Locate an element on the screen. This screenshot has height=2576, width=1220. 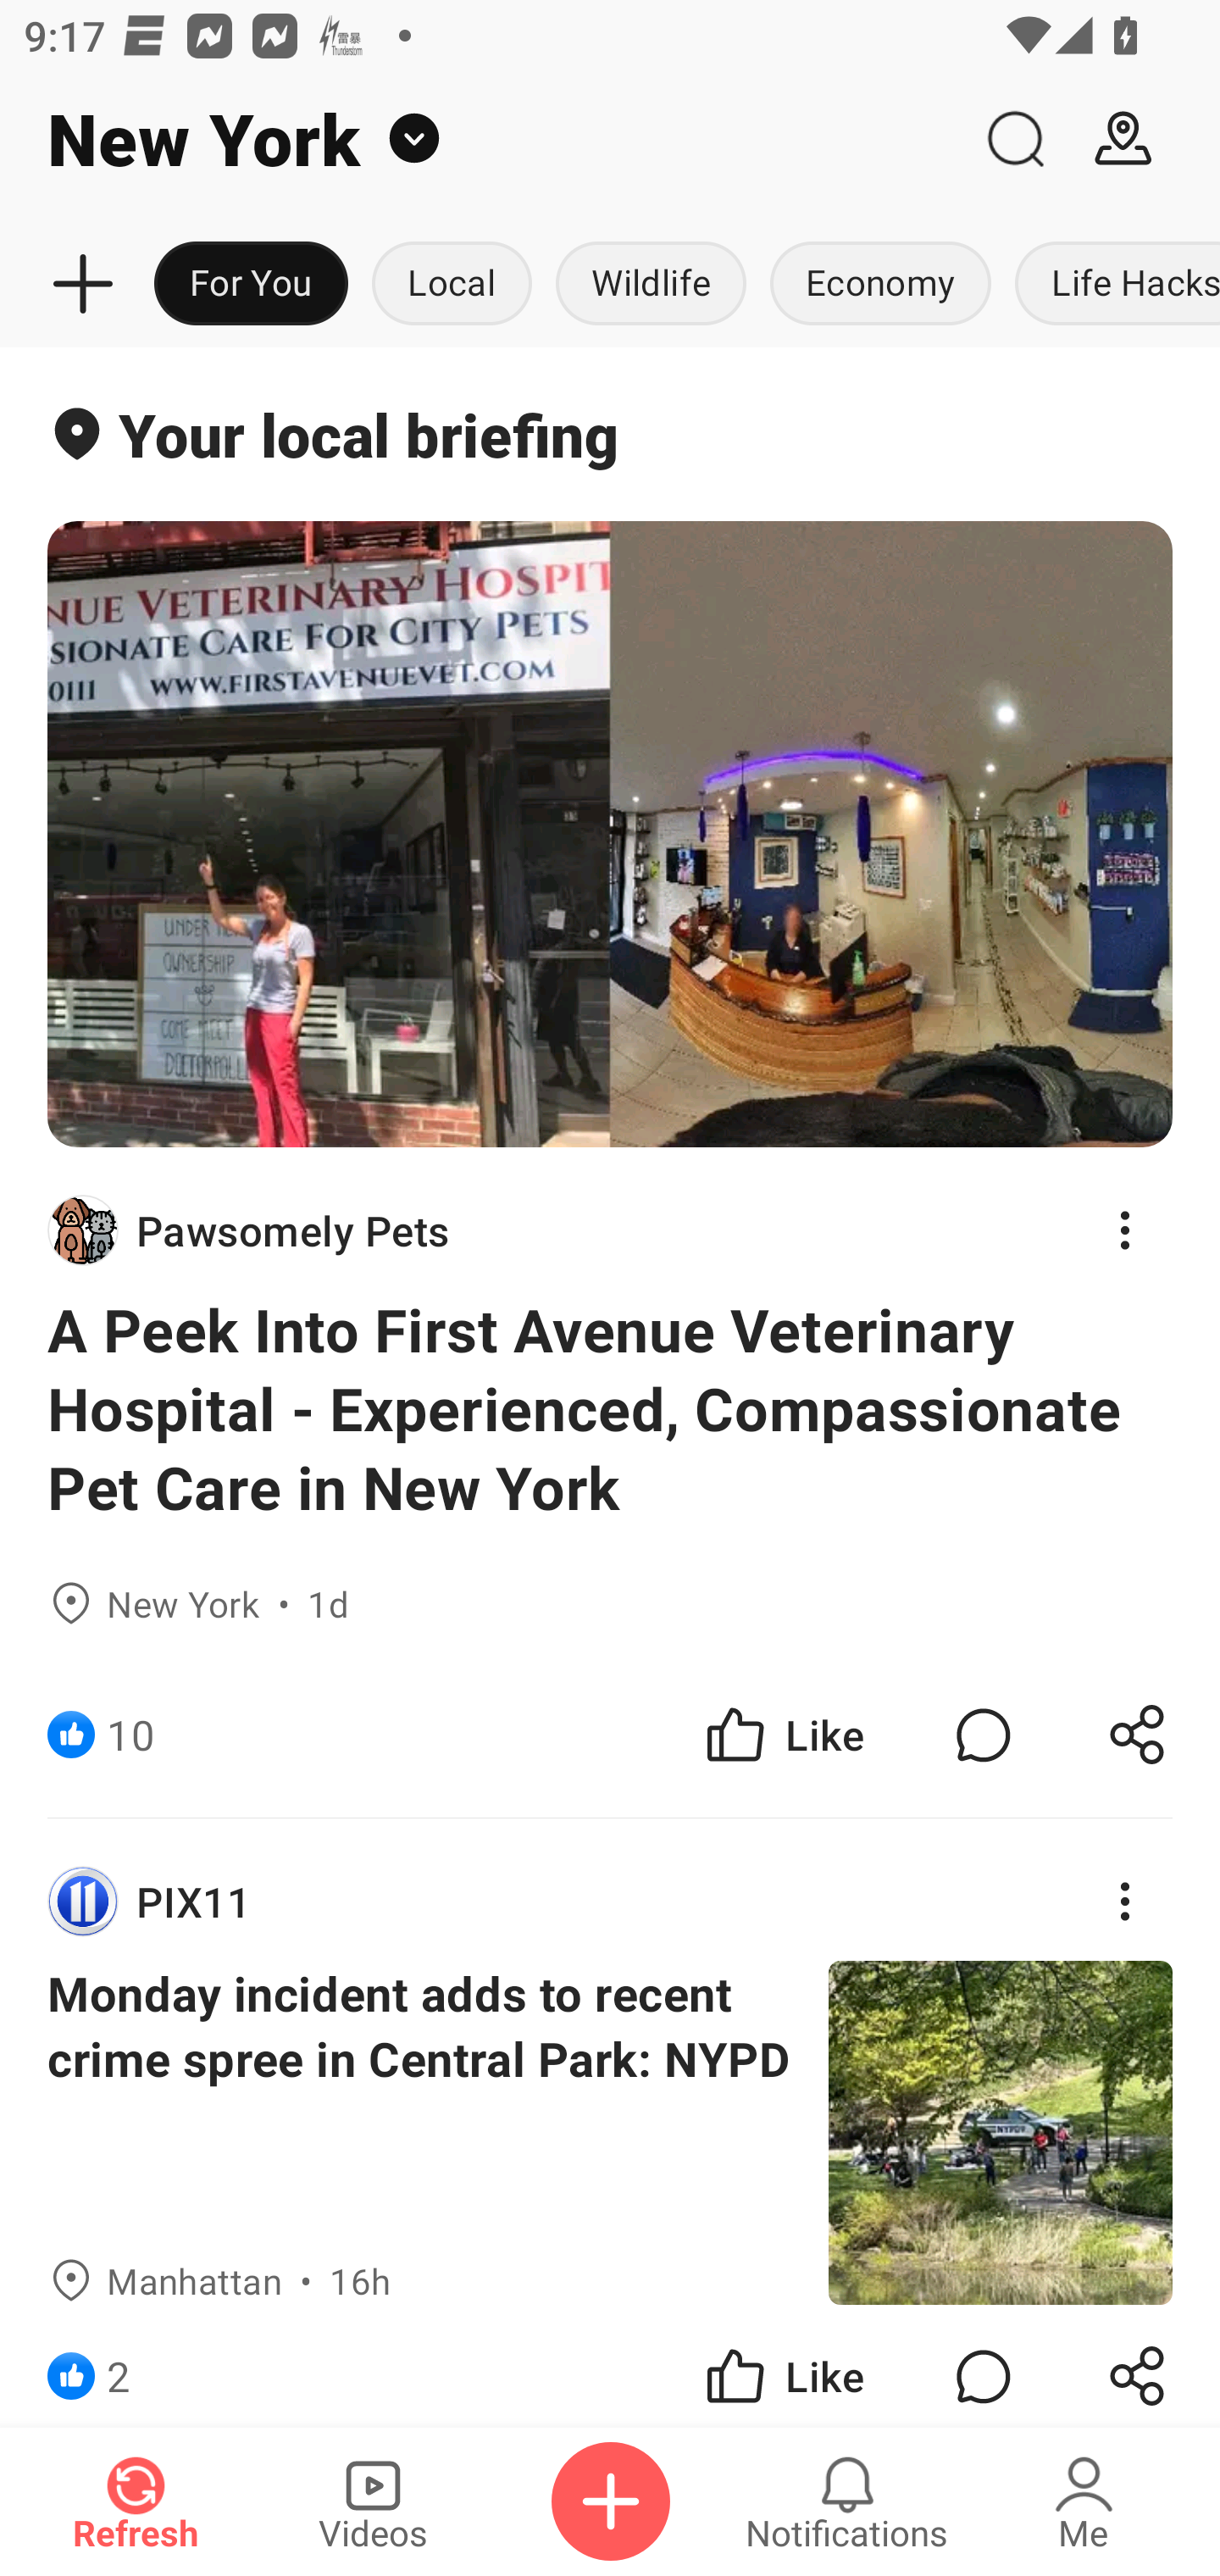
Like is located at coordinates (783, 2366).